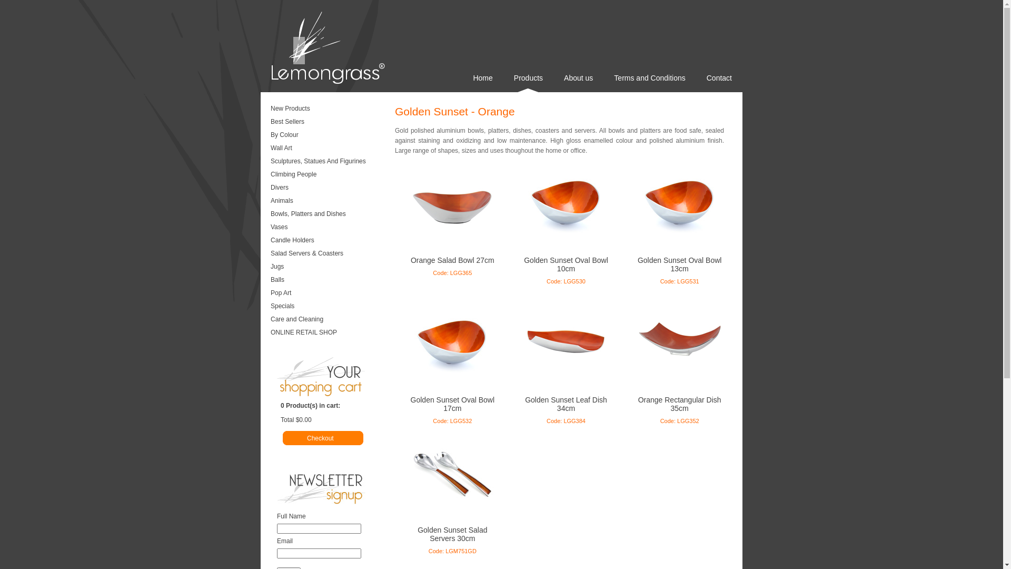  Describe the element at coordinates (326, 254) in the screenshot. I see `Salad Servers & Coasters` at that location.